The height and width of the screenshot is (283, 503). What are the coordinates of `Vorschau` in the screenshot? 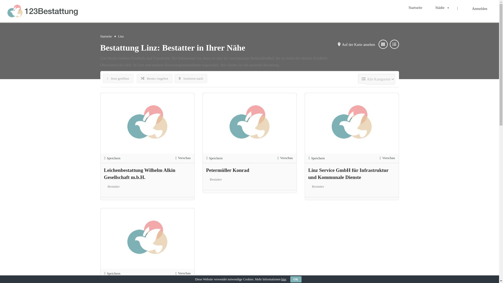 It's located at (387, 158).